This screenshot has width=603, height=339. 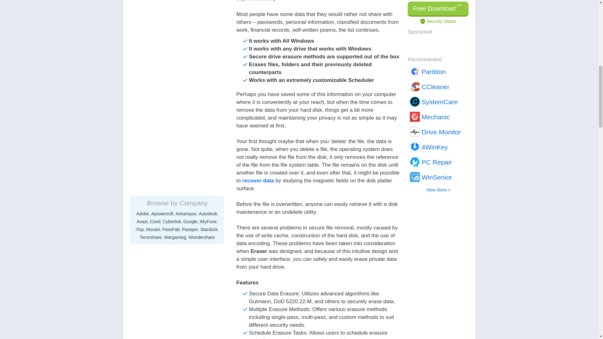 What do you see at coordinates (190, 44) in the screenshot?
I see `Google` at bounding box center [190, 44].